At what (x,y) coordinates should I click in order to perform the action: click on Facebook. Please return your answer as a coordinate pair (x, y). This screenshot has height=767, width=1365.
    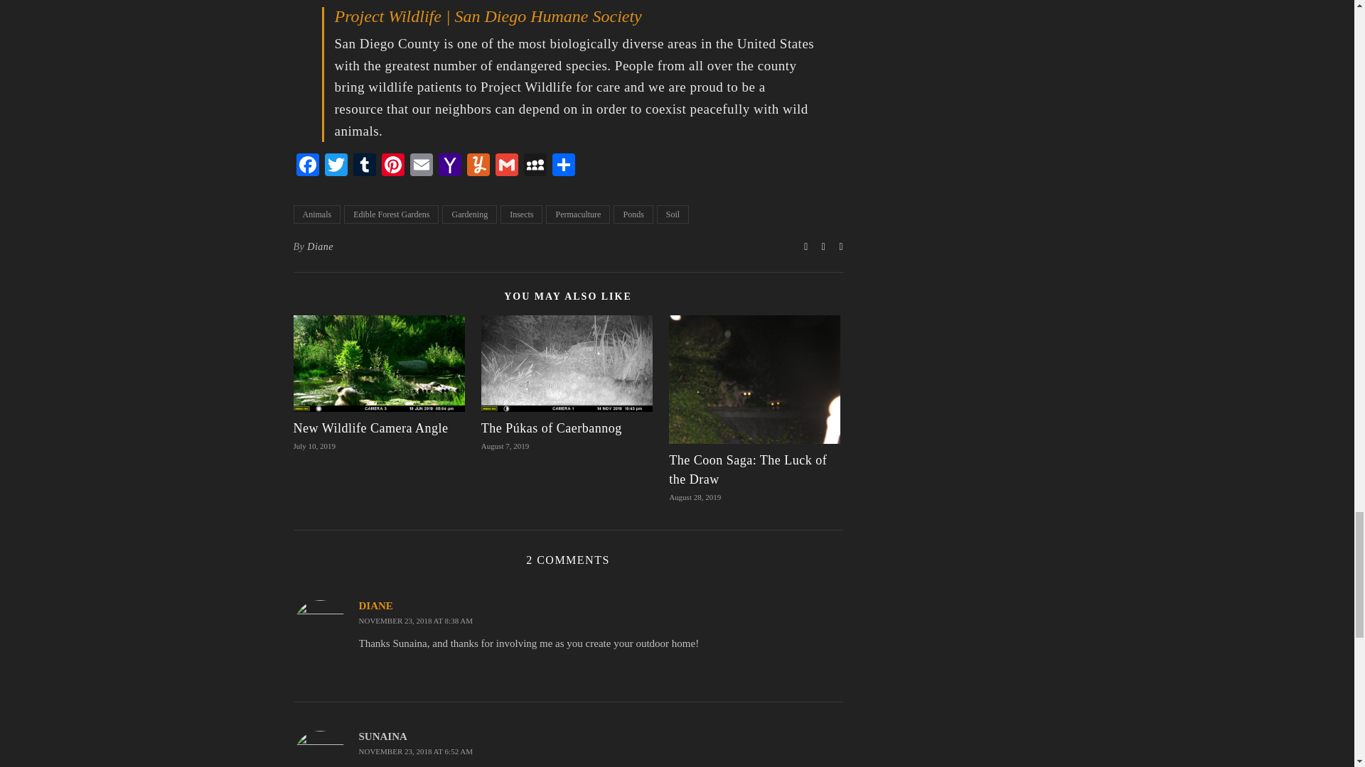
    Looking at the image, I should click on (307, 166).